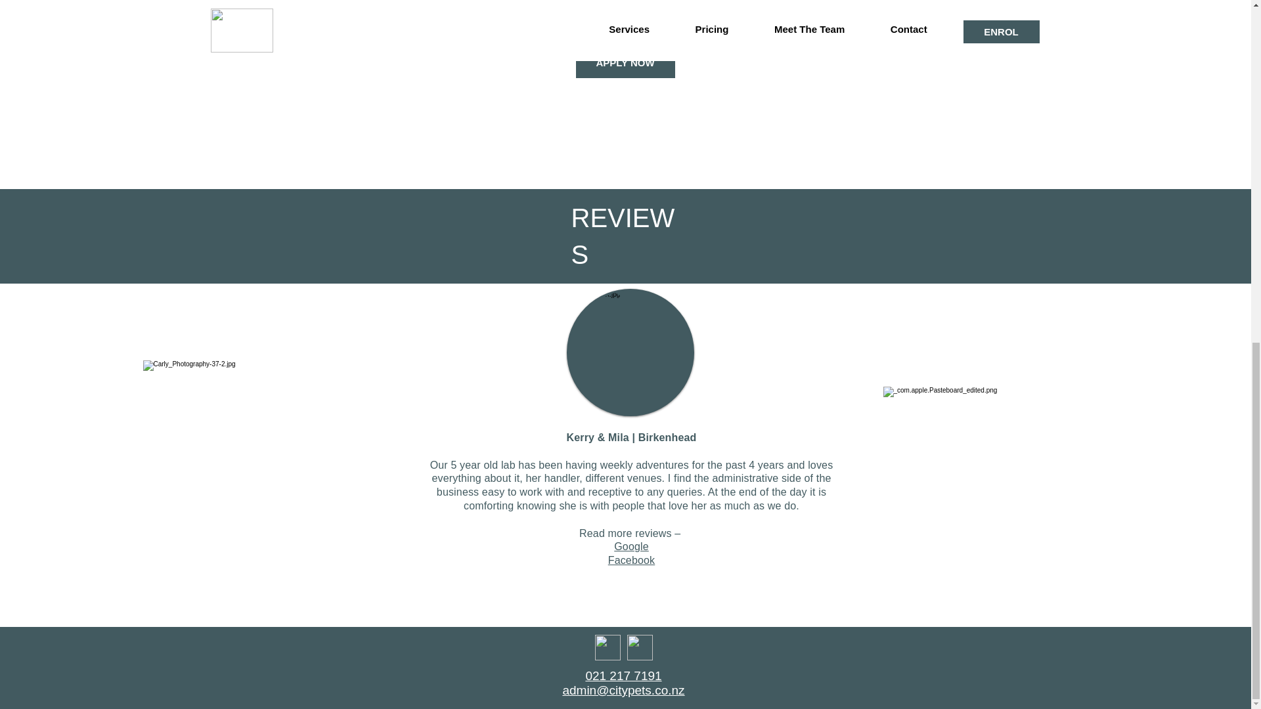 This screenshot has height=709, width=1261. Describe the element at coordinates (625, 63) in the screenshot. I see `APPLY NOW` at that location.